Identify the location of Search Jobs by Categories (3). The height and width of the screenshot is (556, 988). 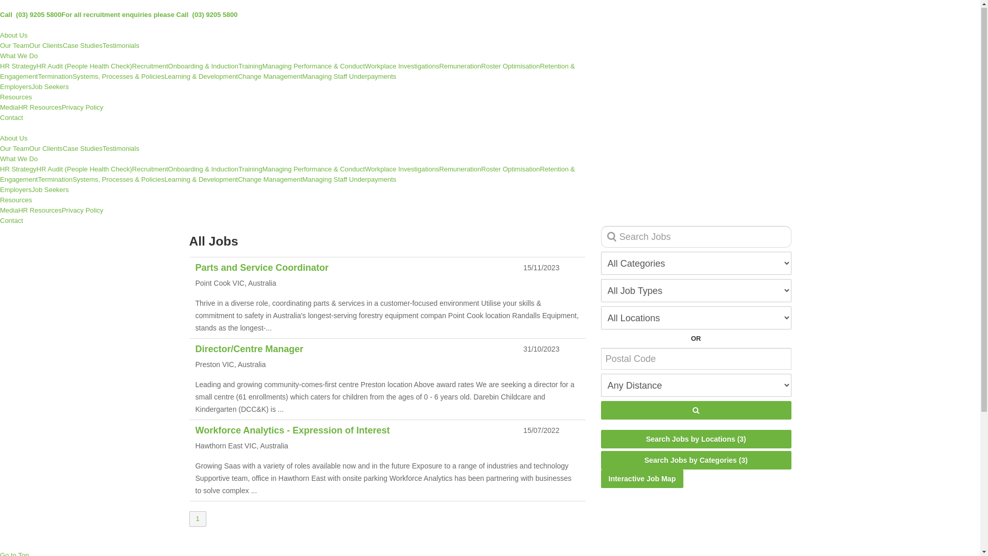
(696, 461).